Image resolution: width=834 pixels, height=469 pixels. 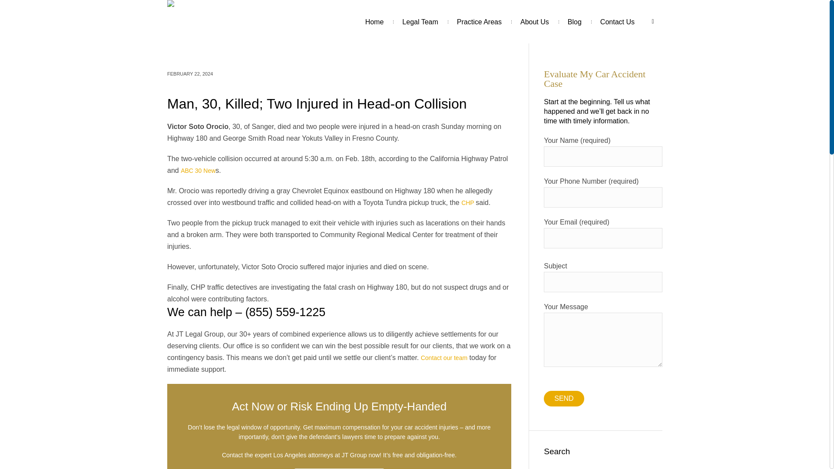 What do you see at coordinates (374, 22) in the screenshot?
I see `Home` at bounding box center [374, 22].